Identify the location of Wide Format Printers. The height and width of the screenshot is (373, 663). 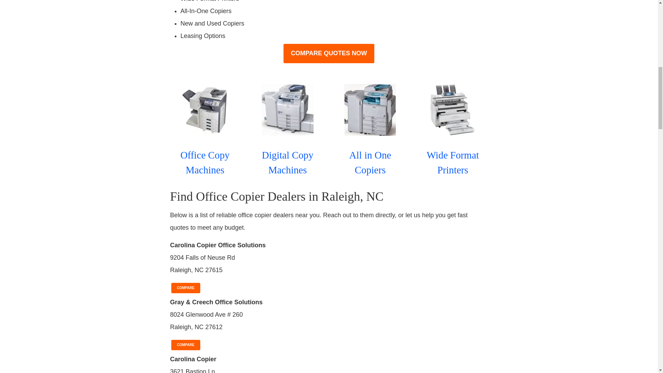
(453, 162).